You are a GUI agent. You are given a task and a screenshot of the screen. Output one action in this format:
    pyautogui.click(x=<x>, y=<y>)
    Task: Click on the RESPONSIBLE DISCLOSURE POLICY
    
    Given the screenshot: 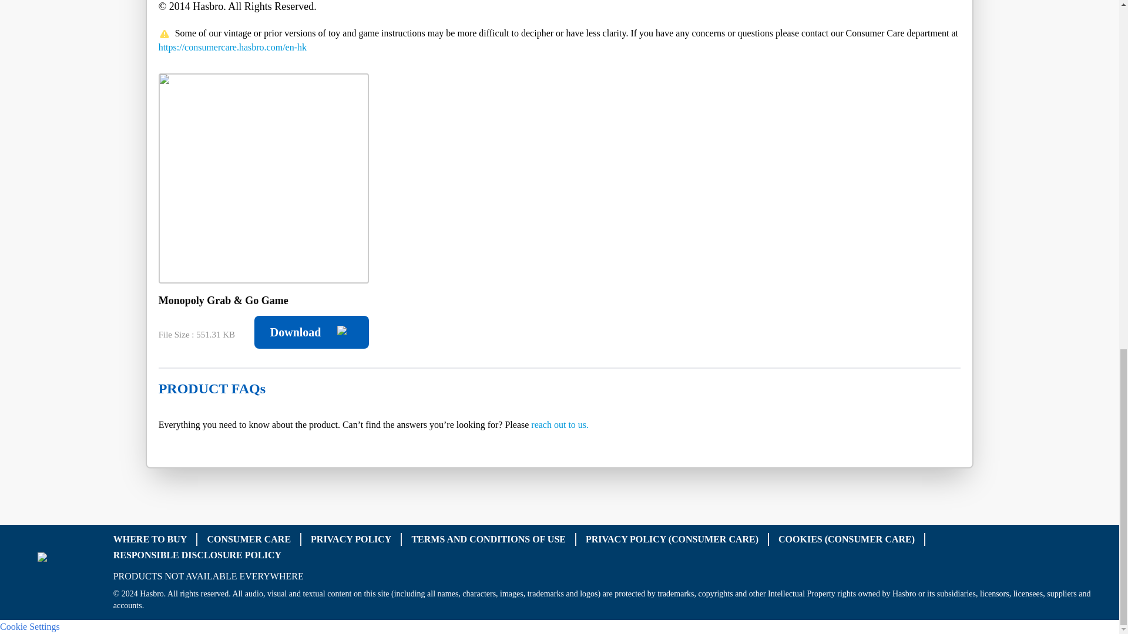 What is the action you would take?
    pyautogui.click(x=197, y=555)
    